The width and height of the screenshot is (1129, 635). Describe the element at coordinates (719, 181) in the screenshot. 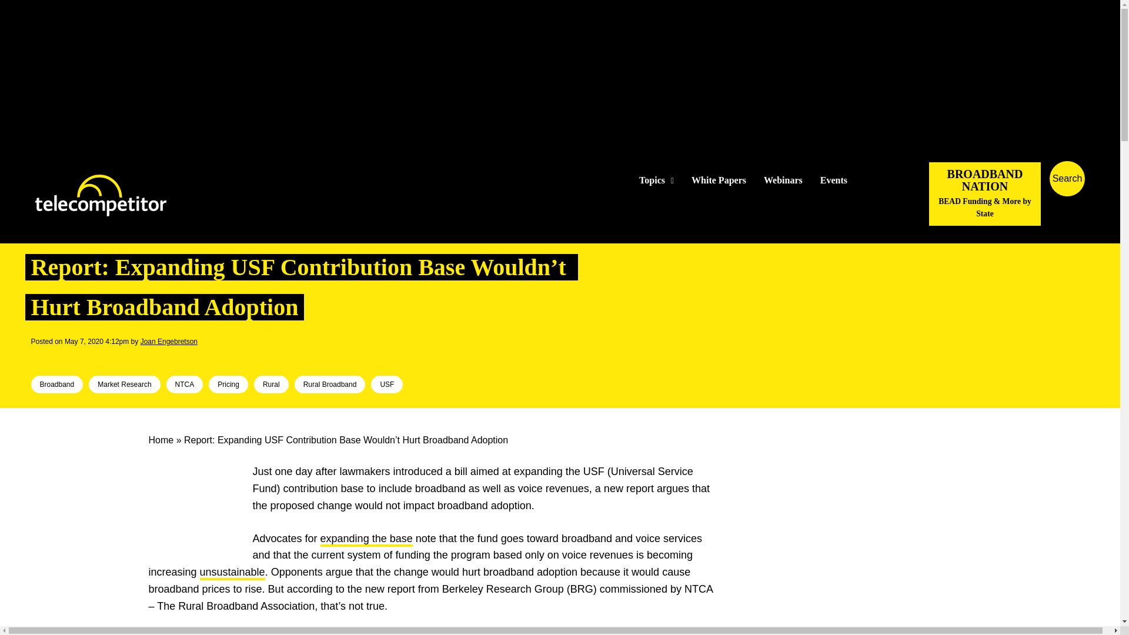

I see `White Papers` at that location.